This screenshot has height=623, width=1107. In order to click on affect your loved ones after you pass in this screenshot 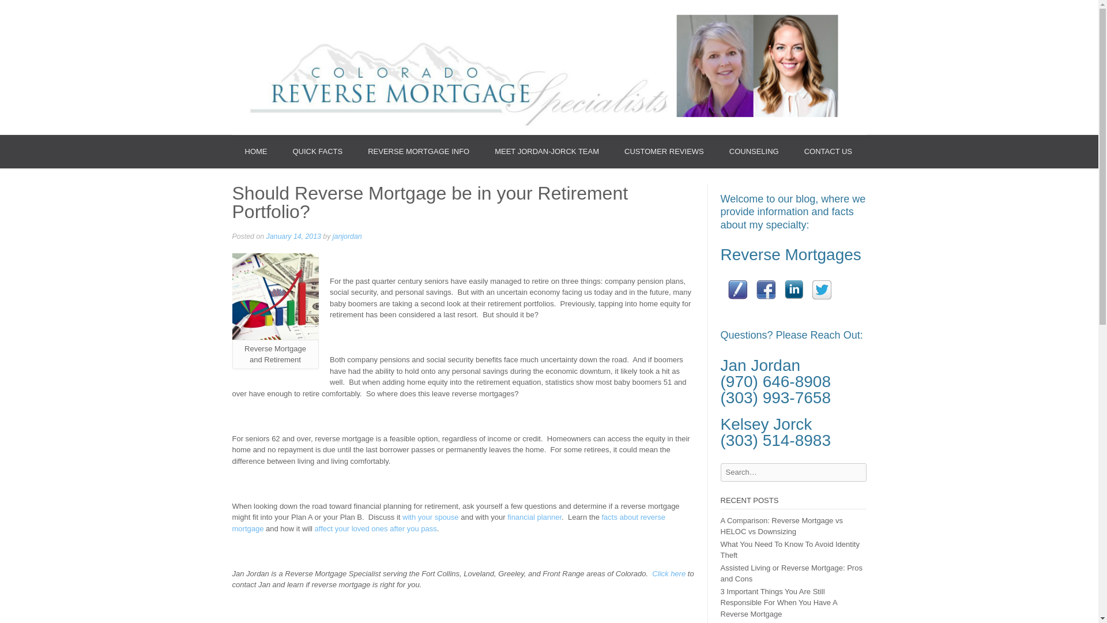, I will do `click(375, 528)`.